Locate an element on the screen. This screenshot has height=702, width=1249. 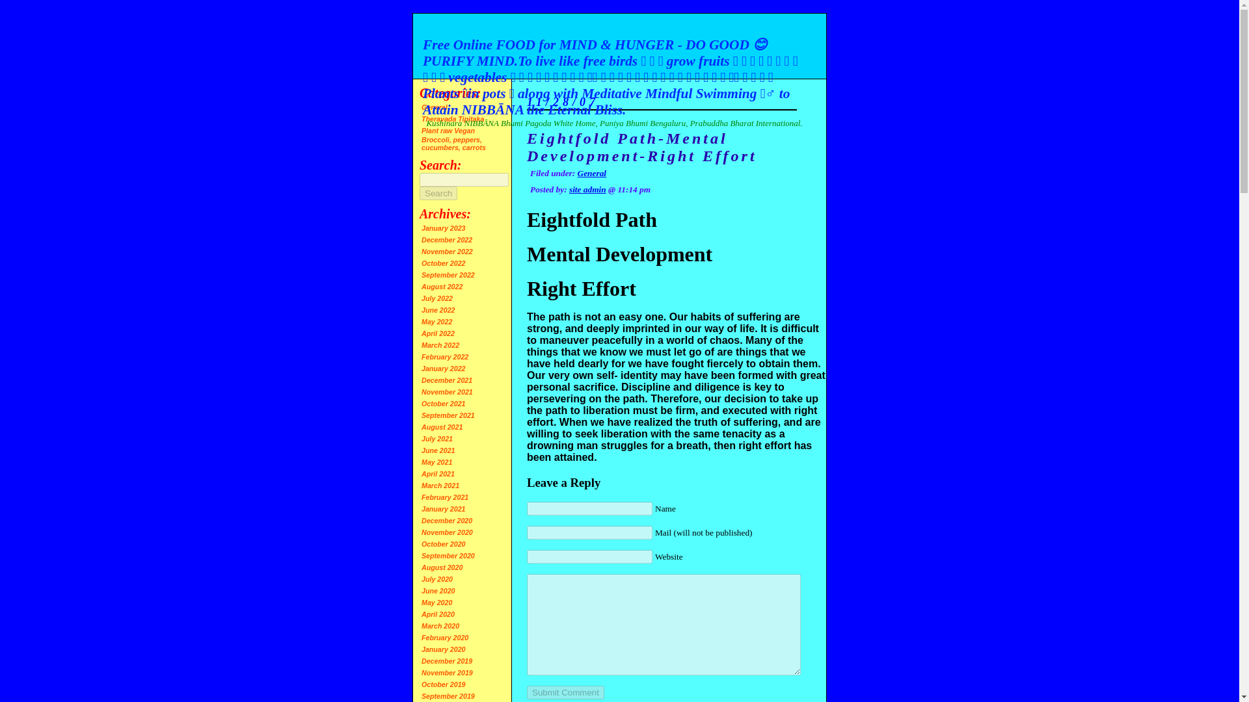
June 2020 is located at coordinates (438, 590).